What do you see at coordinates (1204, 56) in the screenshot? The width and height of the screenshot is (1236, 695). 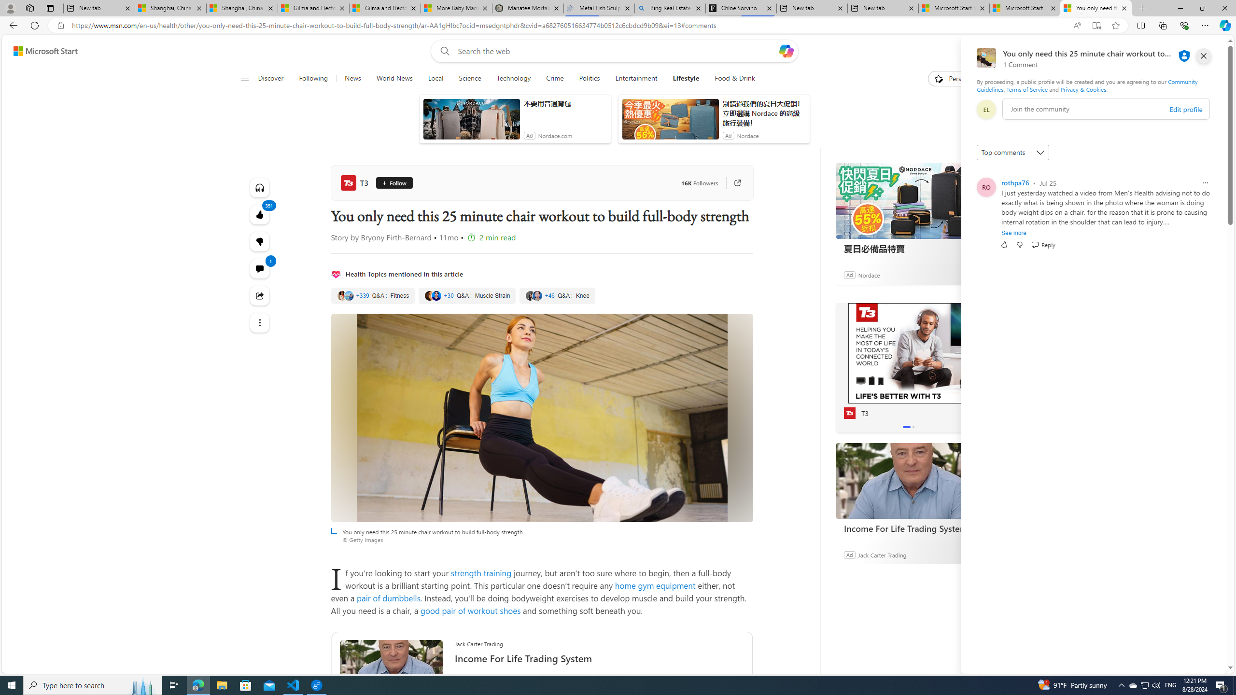 I see `close` at bounding box center [1204, 56].